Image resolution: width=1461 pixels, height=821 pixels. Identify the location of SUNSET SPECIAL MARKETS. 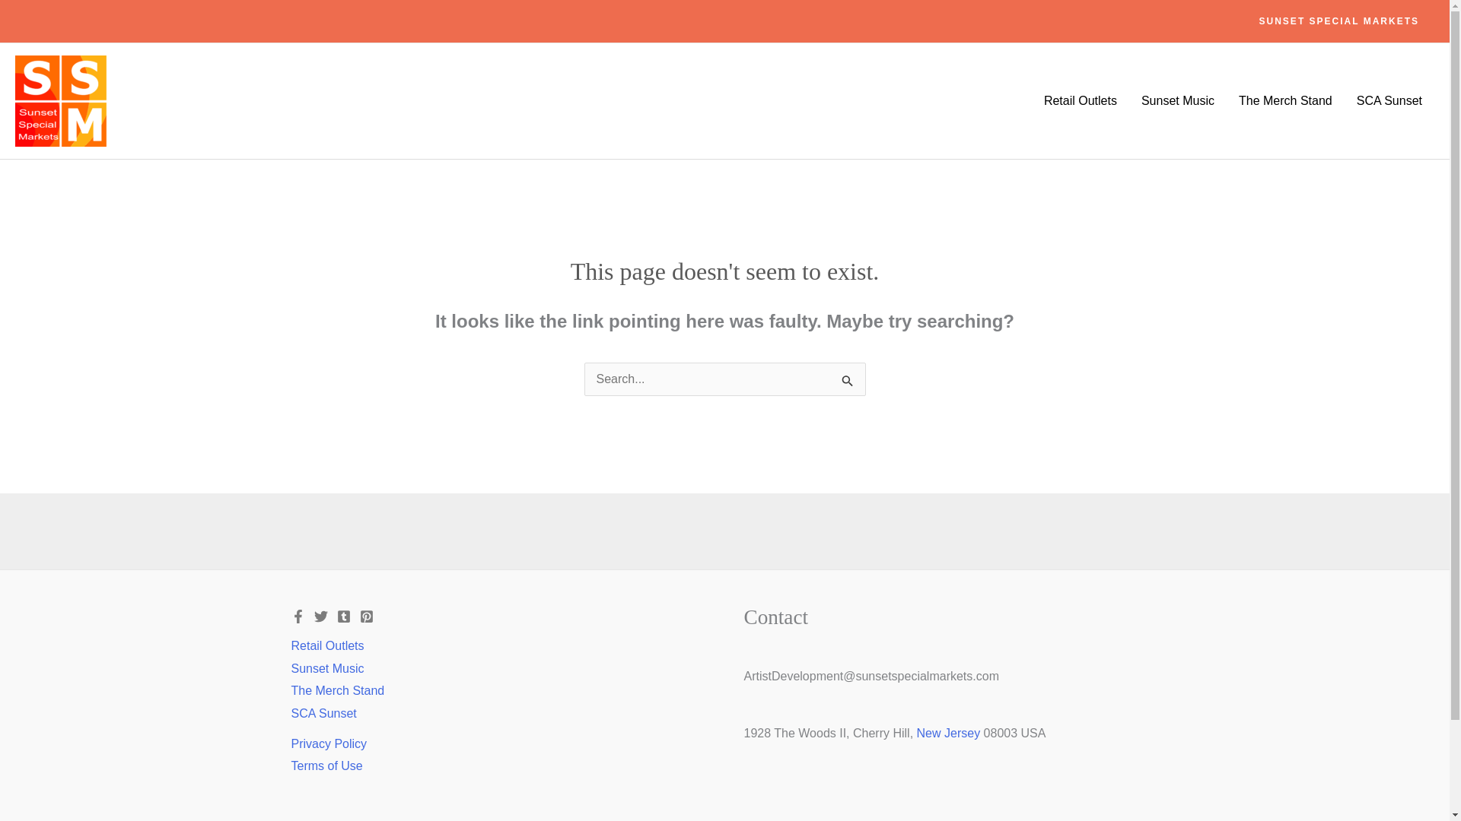
(1339, 21).